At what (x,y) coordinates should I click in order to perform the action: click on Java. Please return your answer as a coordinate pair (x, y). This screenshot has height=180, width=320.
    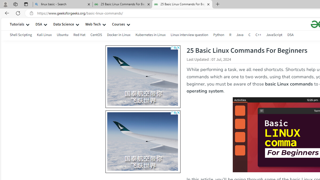
    Looking at the image, I should click on (240, 35).